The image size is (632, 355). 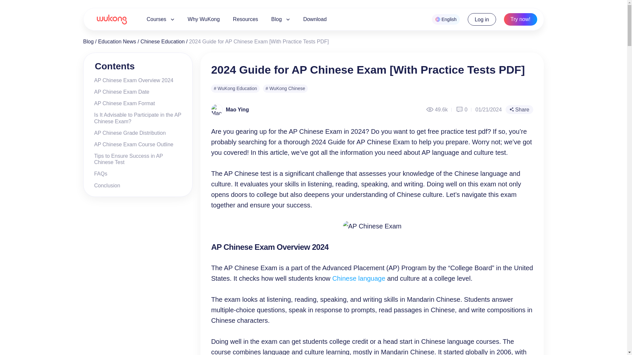 What do you see at coordinates (127, 133) in the screenshot?
I see `AP Chinese Grade Distribution` at bounding box center [127, 133].